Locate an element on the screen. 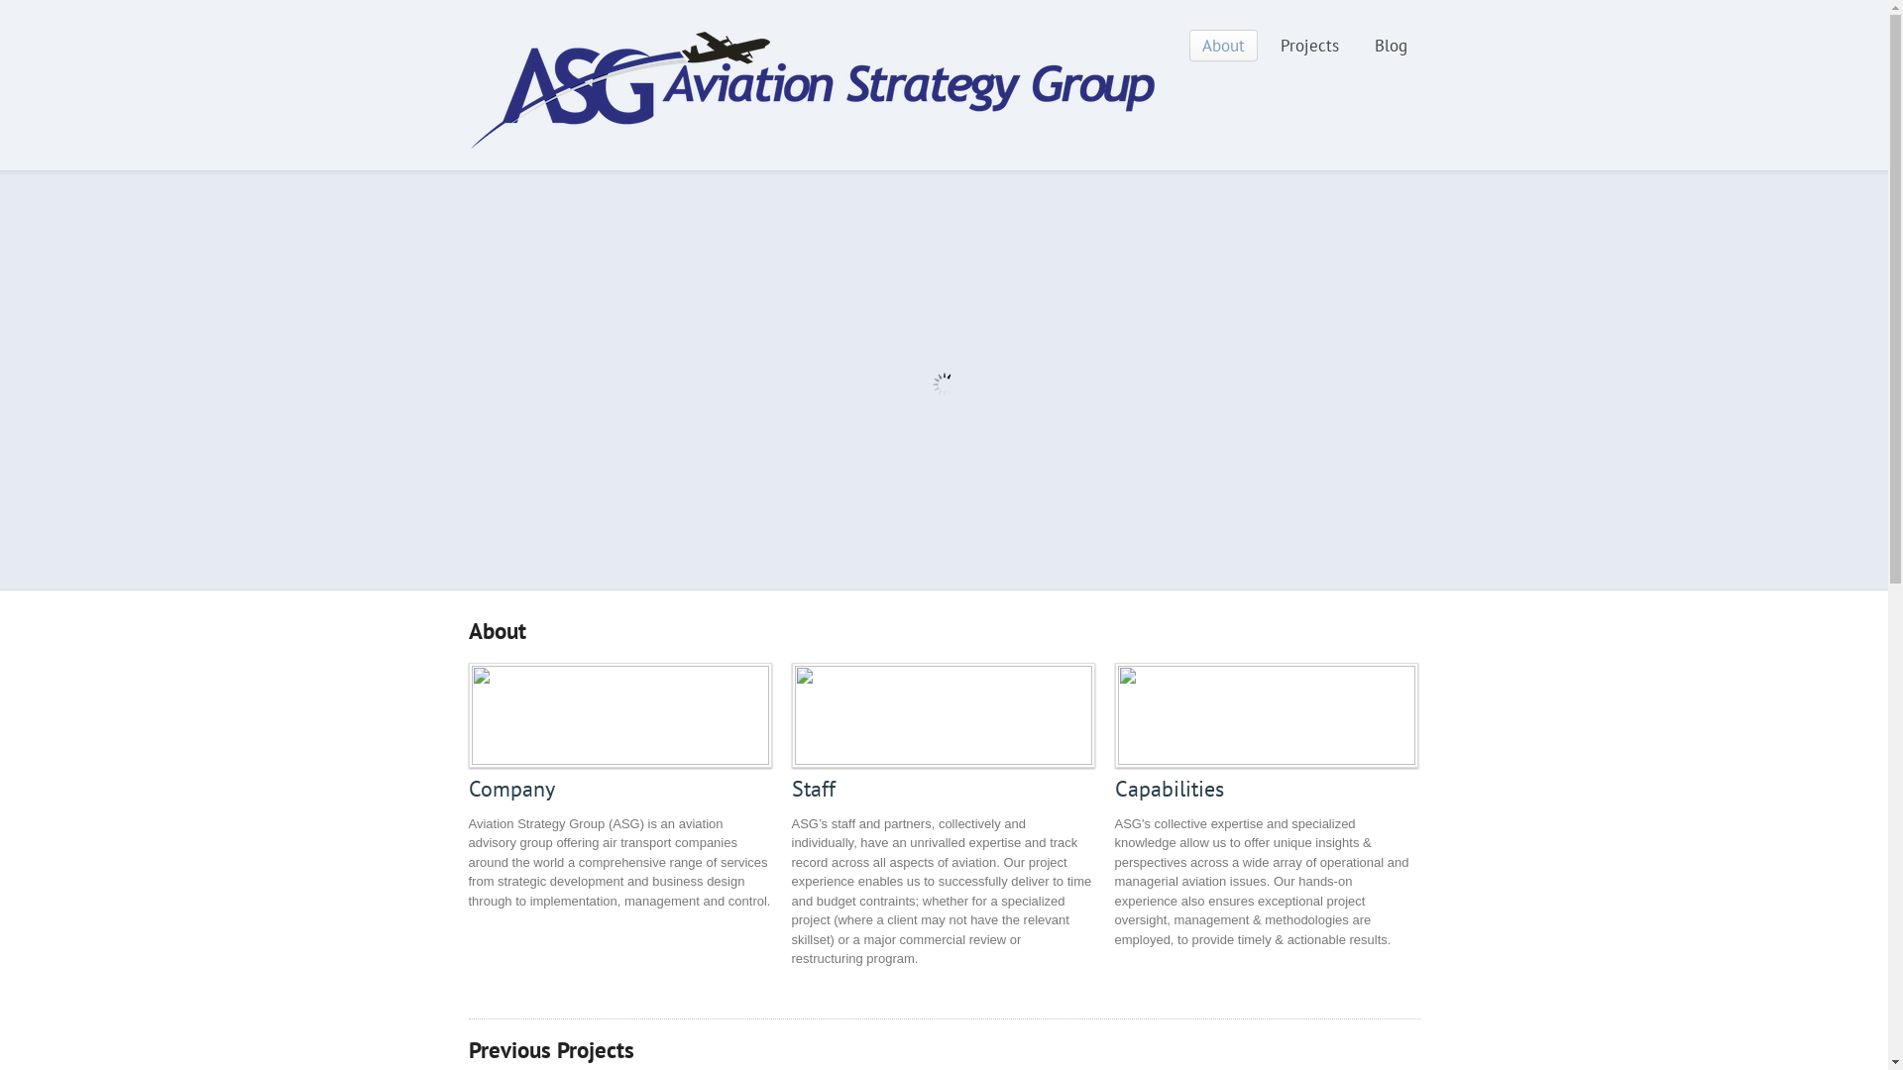  2 is located at coordinates (926, 573).